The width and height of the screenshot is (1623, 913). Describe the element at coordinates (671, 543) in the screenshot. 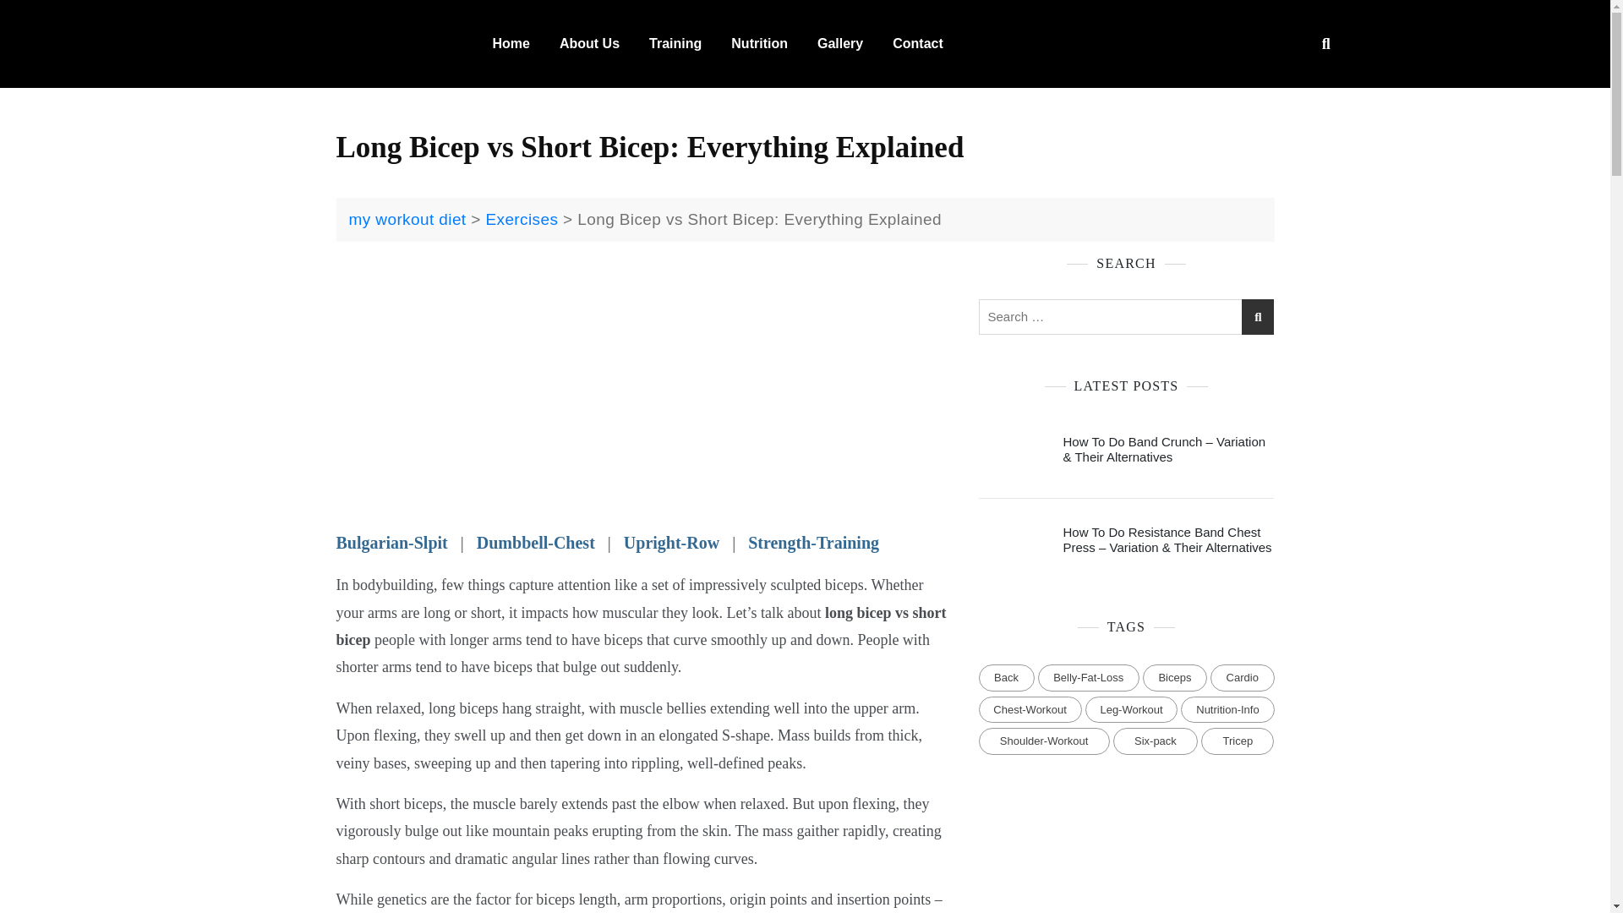

I see `Upright-Row` at that location.